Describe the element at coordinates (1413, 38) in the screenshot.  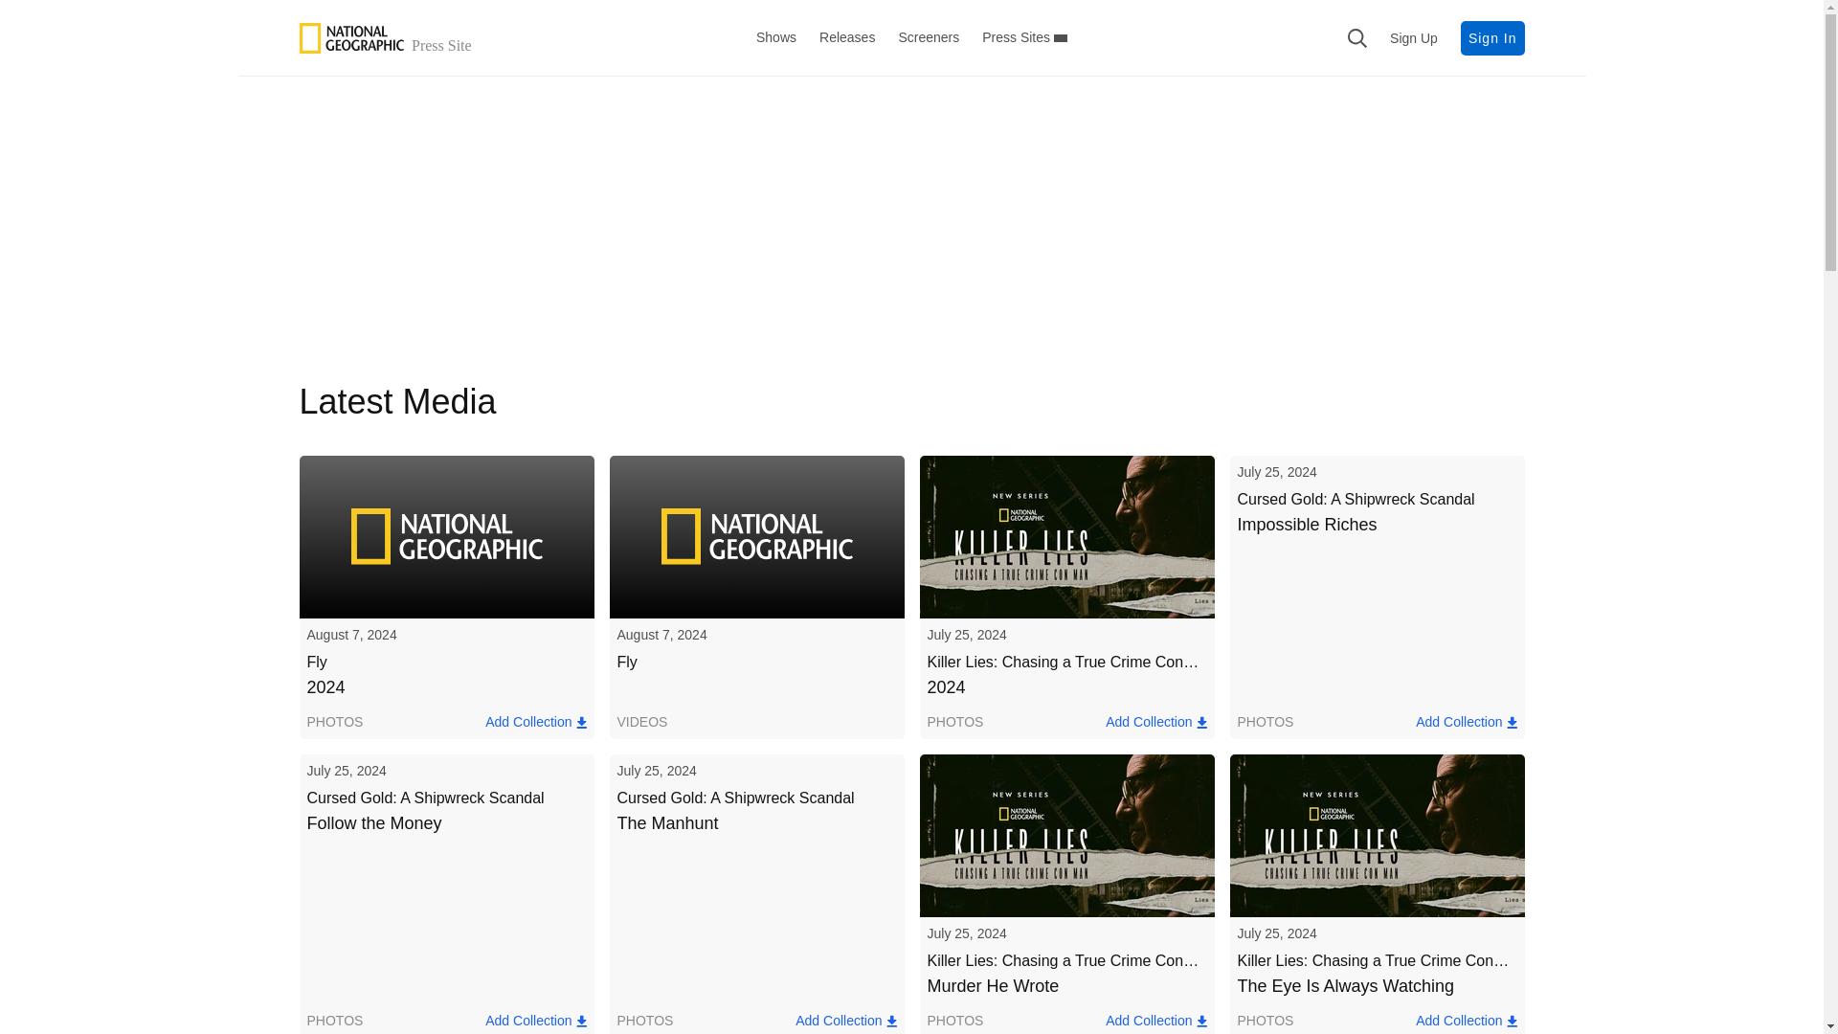
I see `Sign Up` at that location.